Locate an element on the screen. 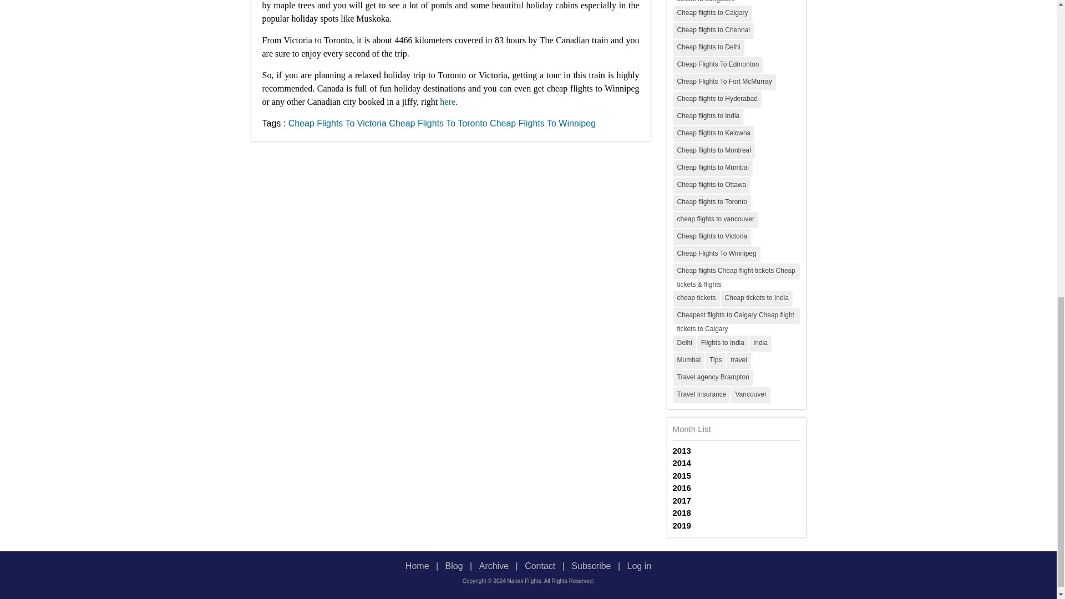  here is located at coordinates (447, 101).